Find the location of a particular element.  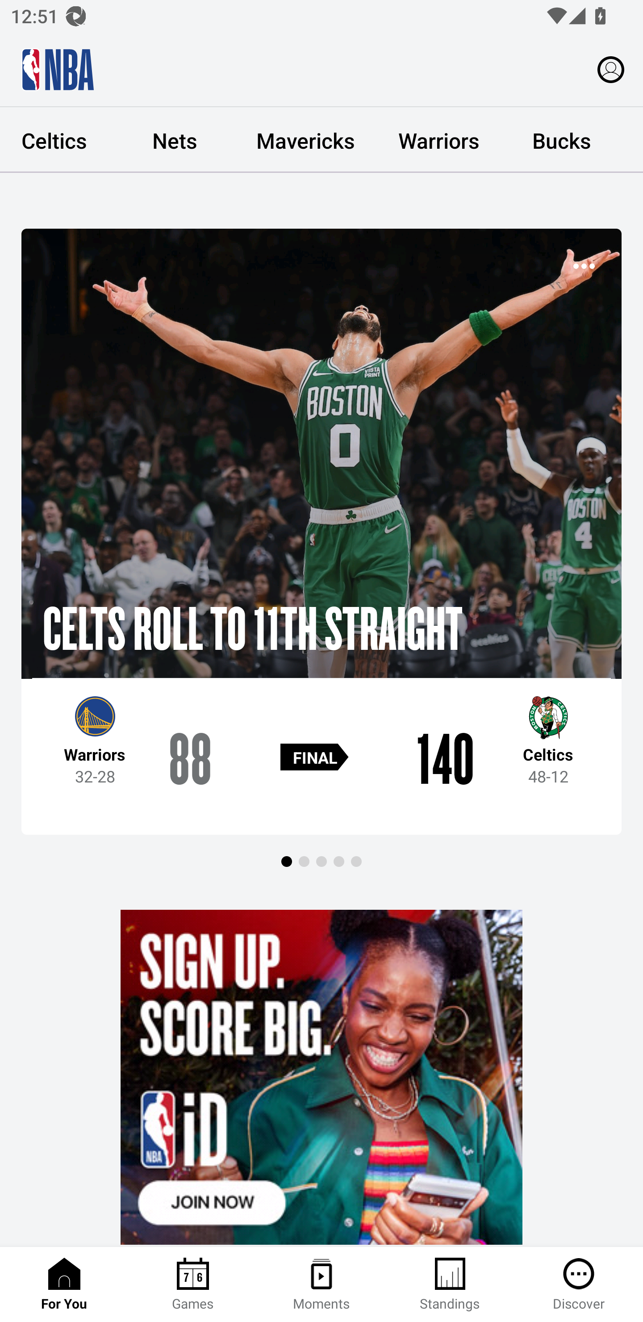

Bucks is located at coordinates (562, 140).